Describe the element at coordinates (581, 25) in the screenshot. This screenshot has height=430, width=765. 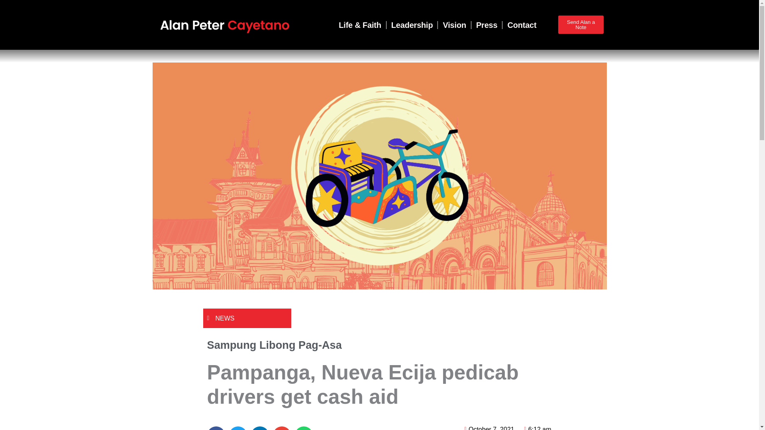
I see `Send Alan a Note` at that location.